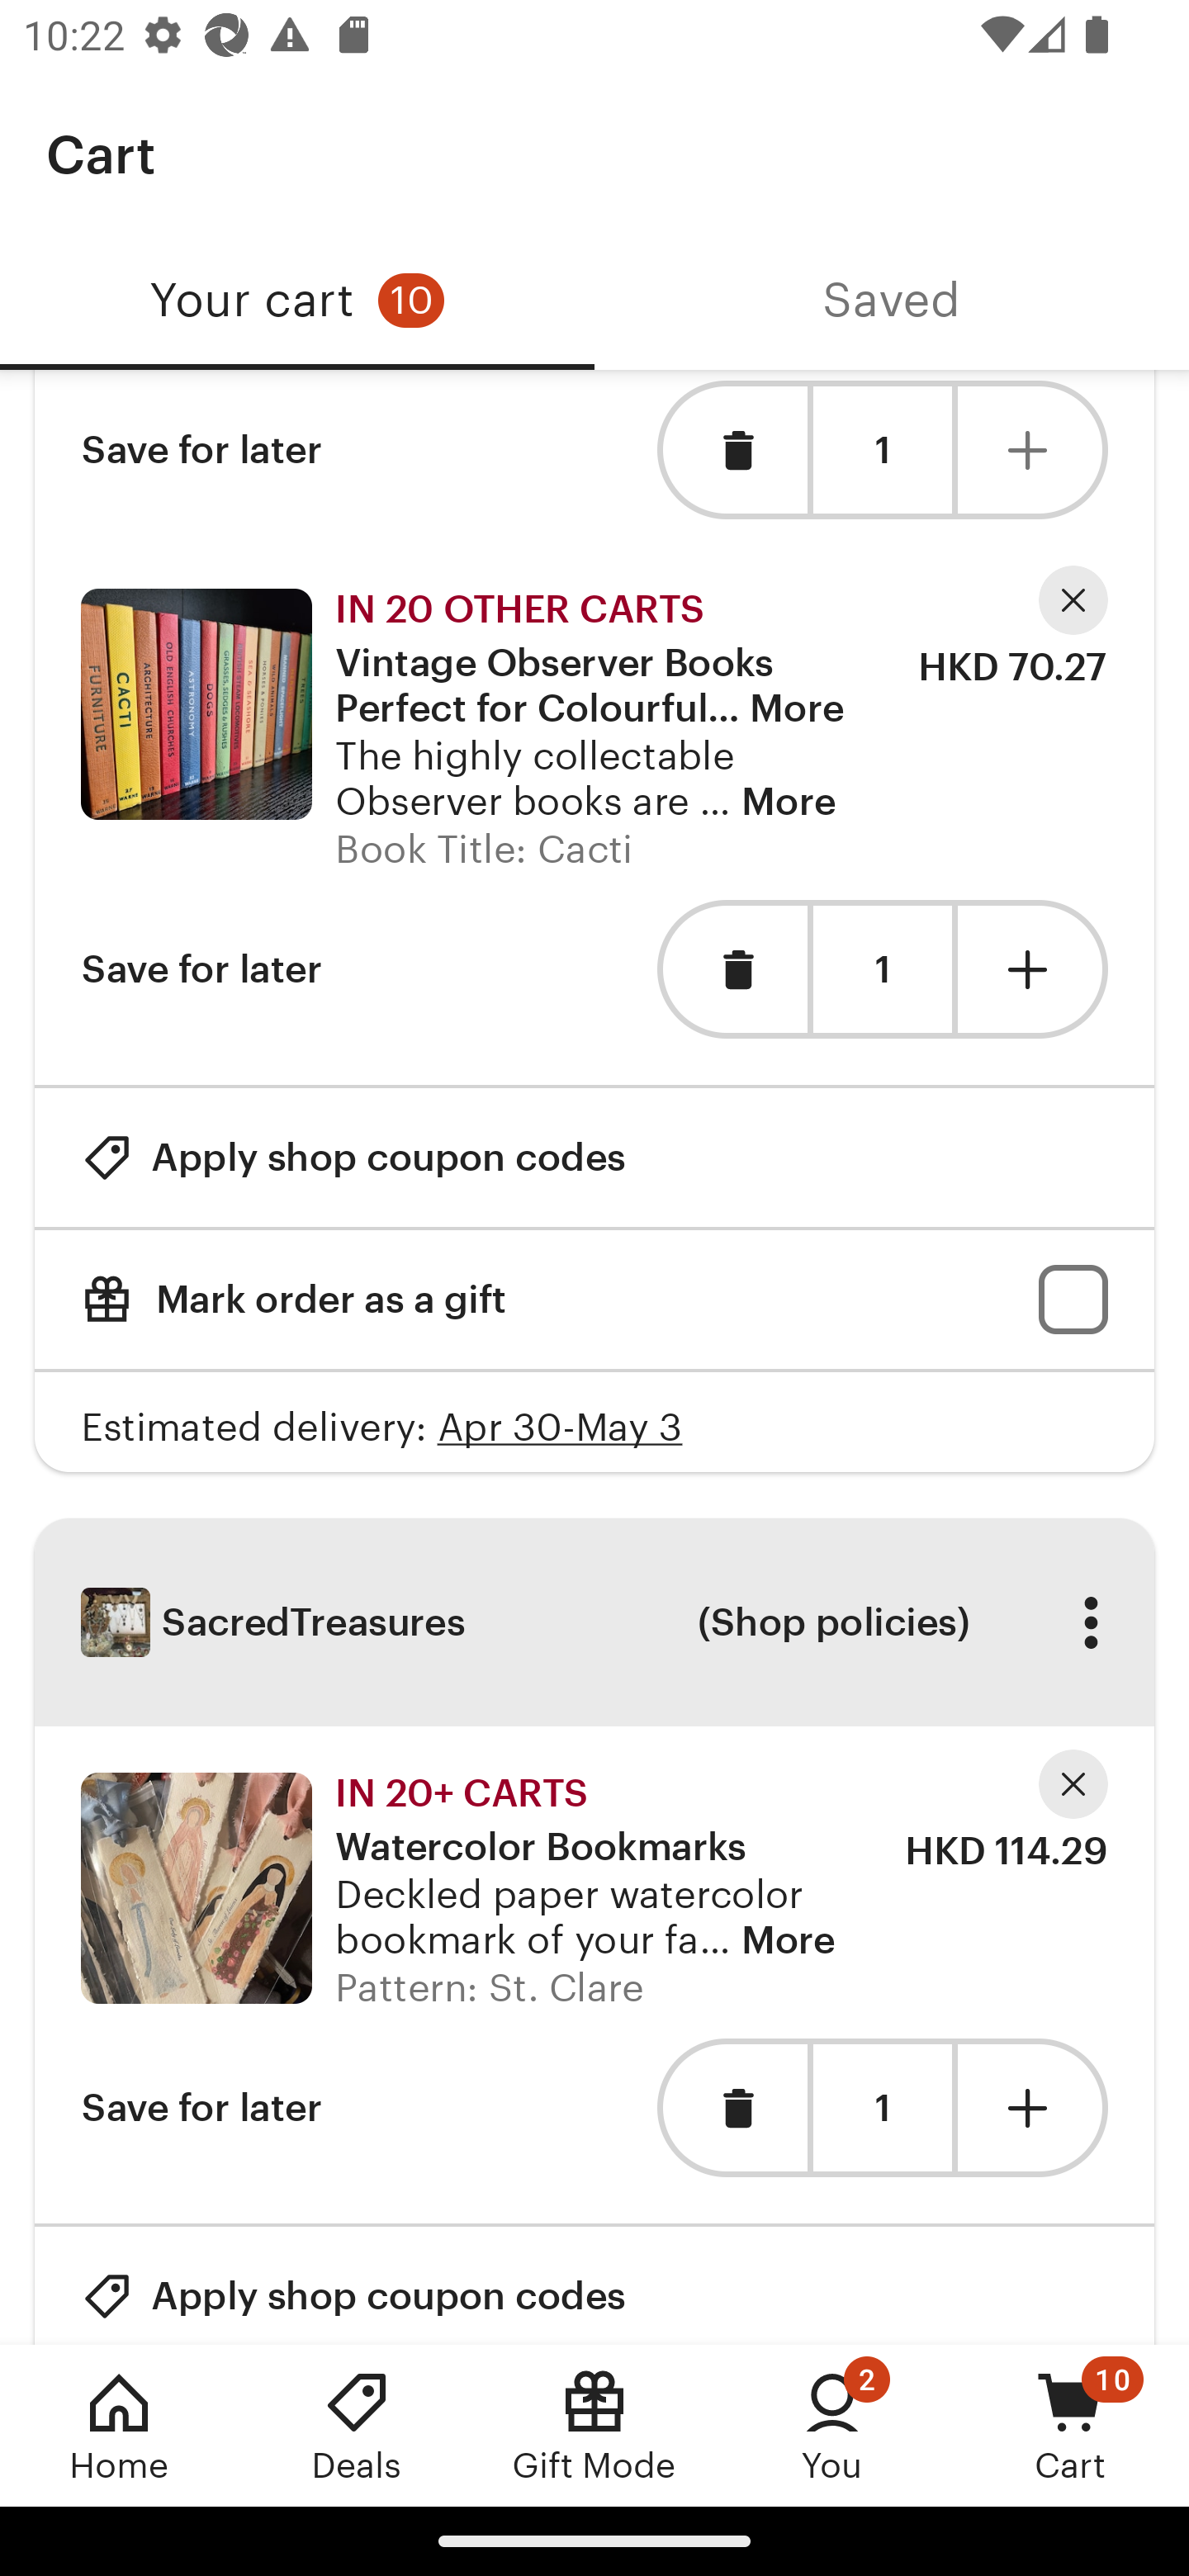 The width and height of the screenshot is (1189, 2576). Describe the element at coordinates (882, 2110) in the screenshot. I see `1` at that location.